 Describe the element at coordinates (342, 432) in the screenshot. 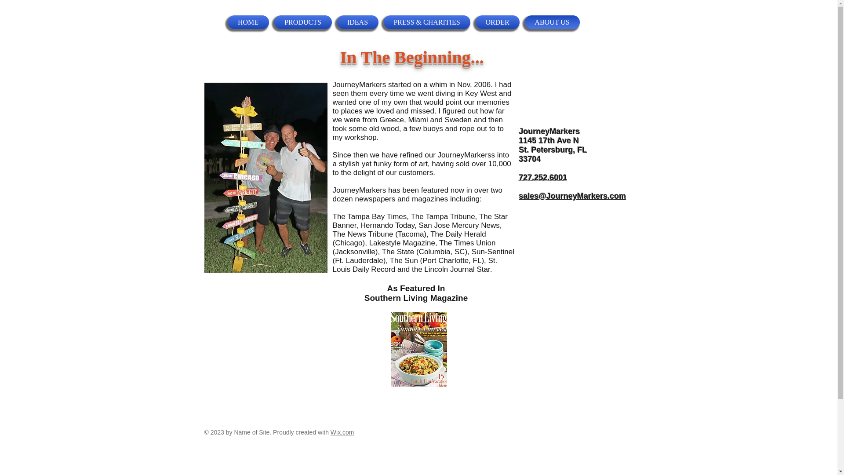

I see `Wix.com` at that location.